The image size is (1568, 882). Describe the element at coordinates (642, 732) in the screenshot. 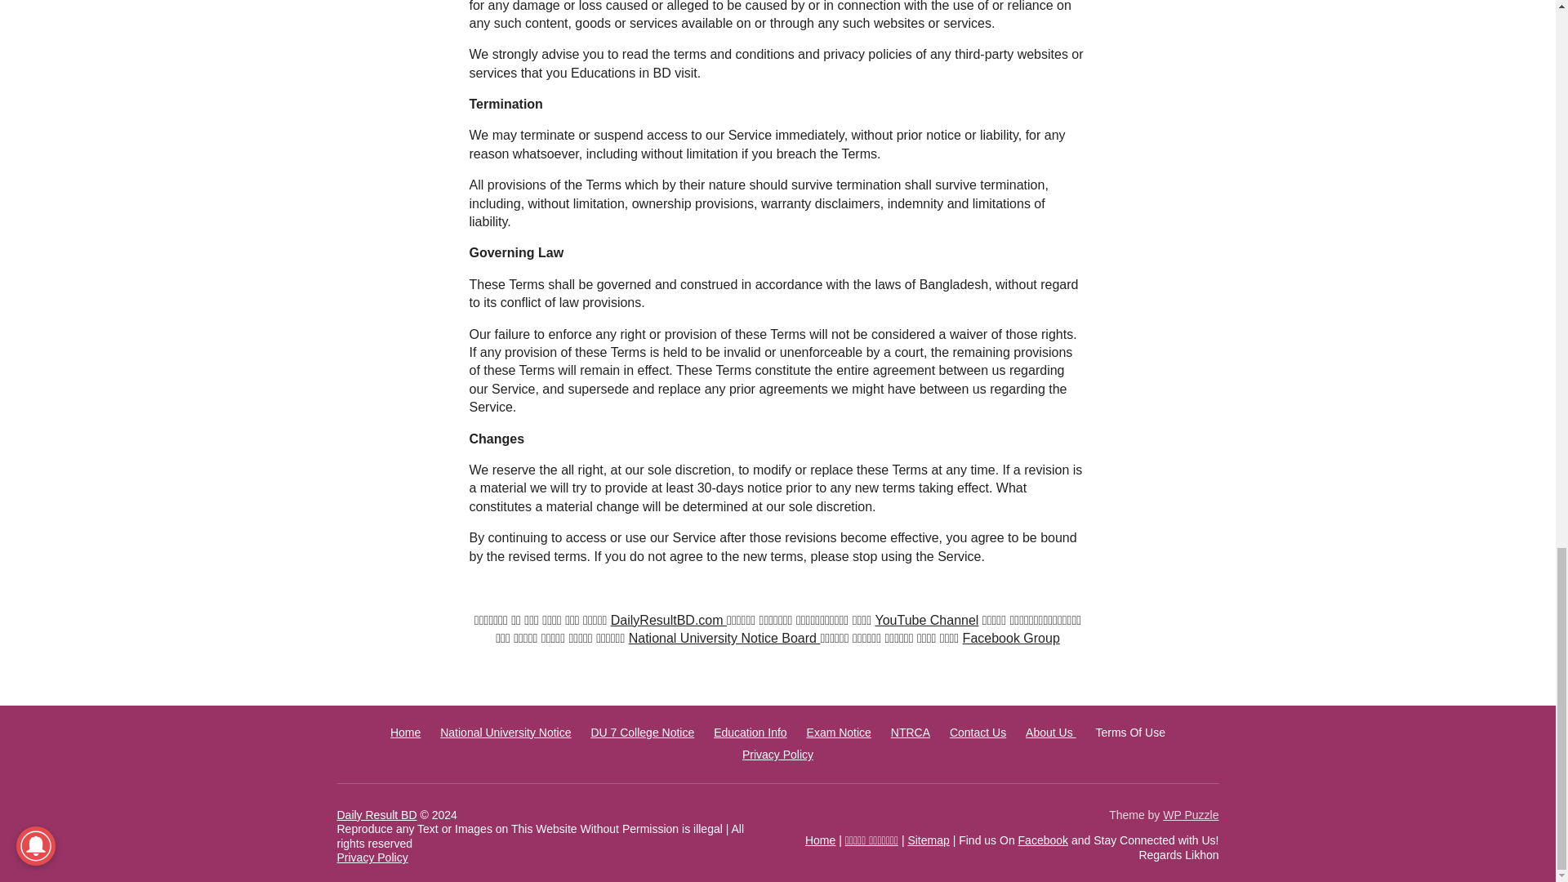

I see `DU 7 College Notice` at that location.